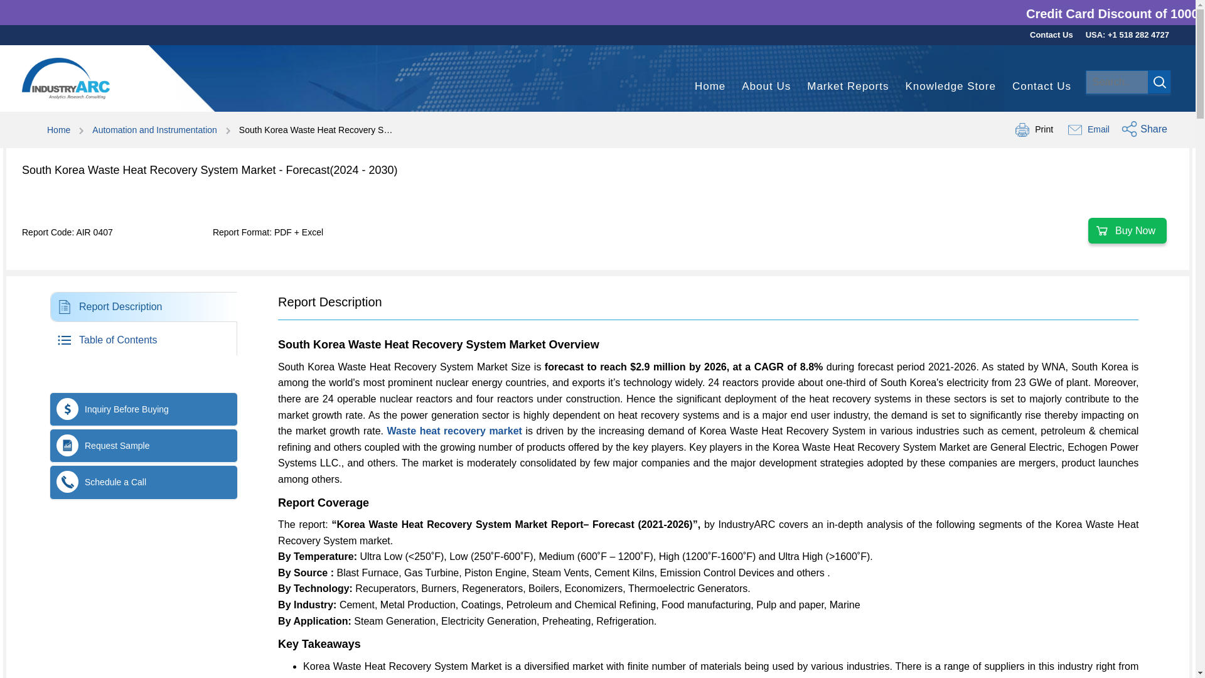  Describe the element at coordinates (710, 87) in the screenshot. I see `Home` at that location.